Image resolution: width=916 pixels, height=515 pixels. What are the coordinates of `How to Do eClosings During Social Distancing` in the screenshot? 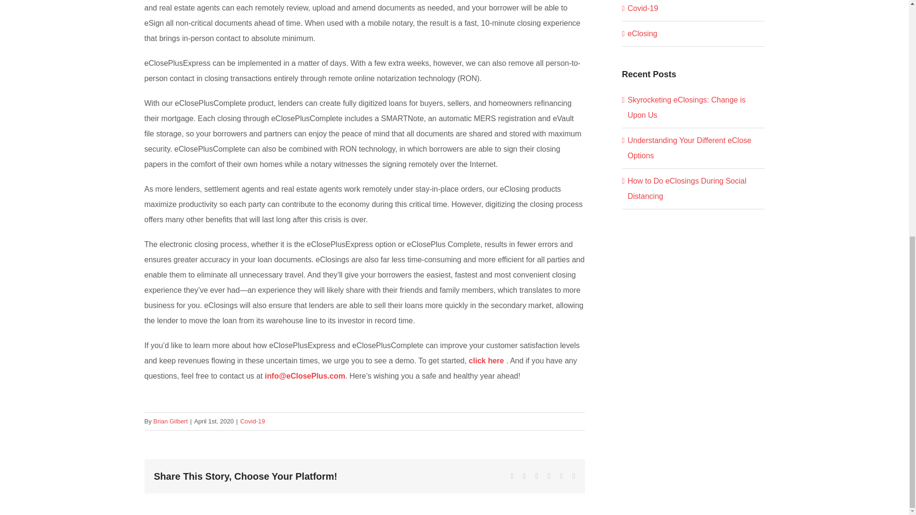 It's located at (687, 189).